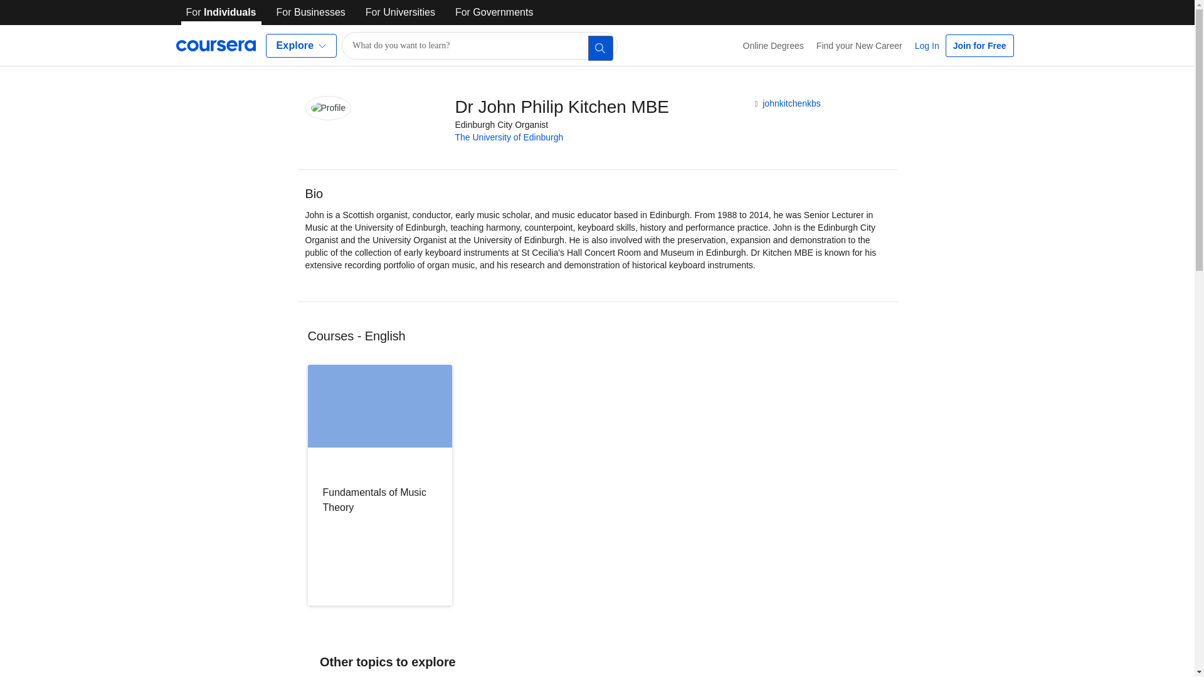  Describe the element at coordinates (859, 45) in the screenshot. I see `Find your New Career` at that location.